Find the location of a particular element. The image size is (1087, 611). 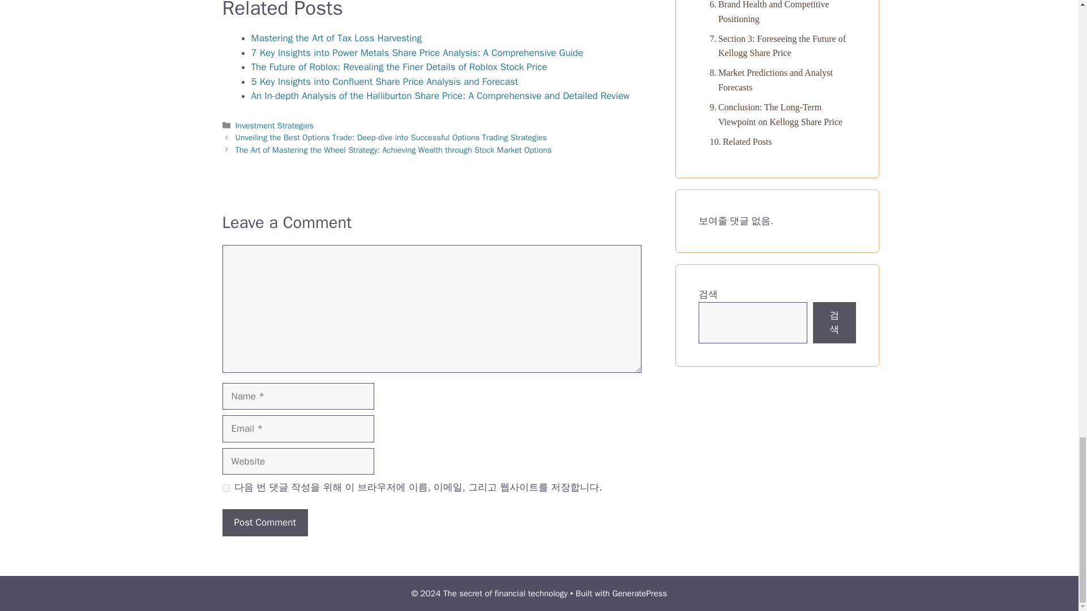

Mastering the Art of Tax Loss Harvesting is located at coordinates (336, 38).